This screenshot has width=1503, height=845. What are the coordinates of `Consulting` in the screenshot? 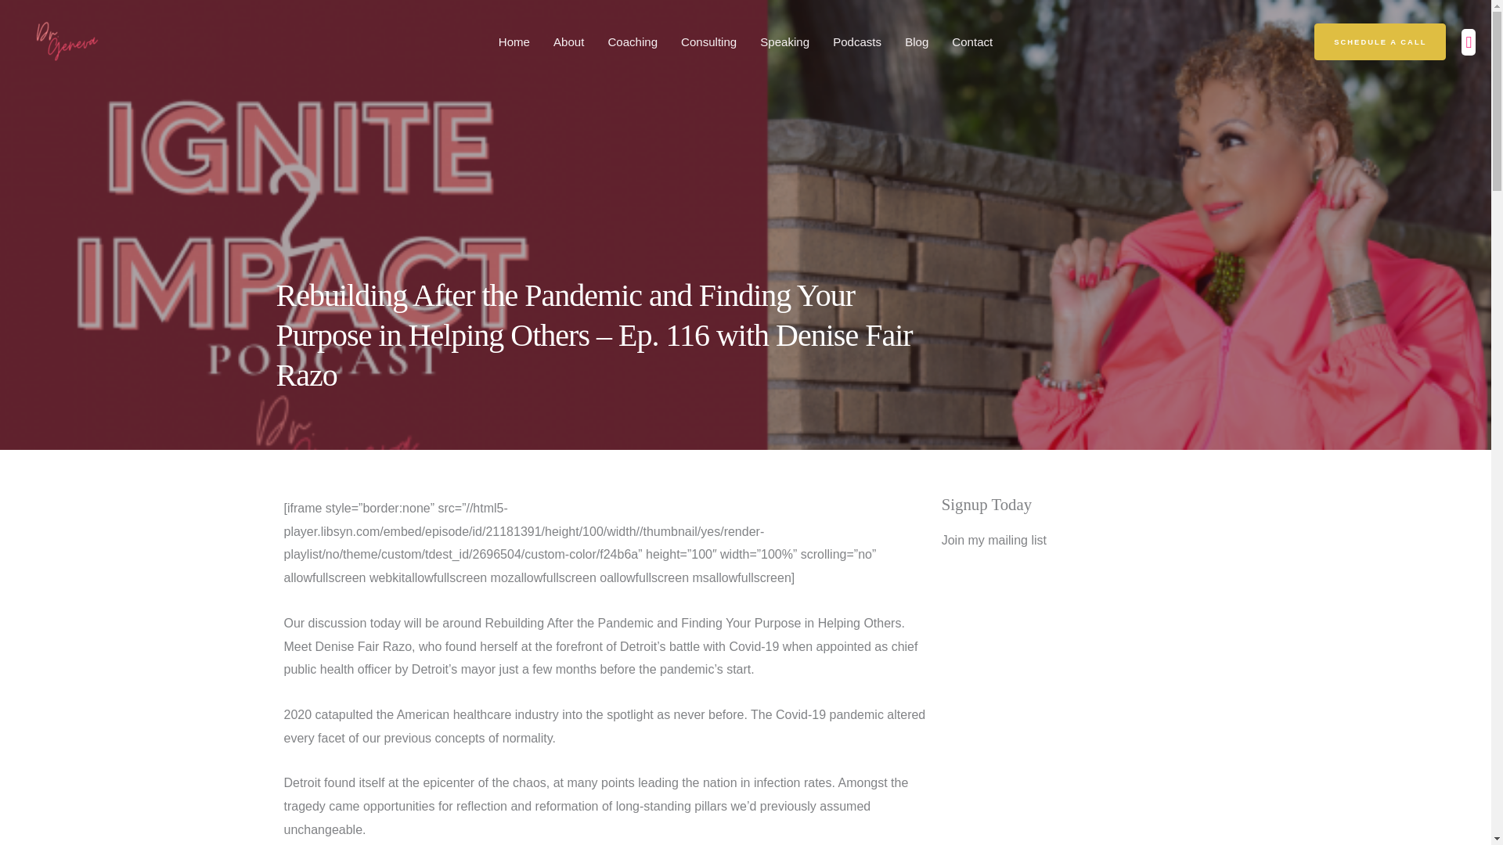 It's located at (708, 41).